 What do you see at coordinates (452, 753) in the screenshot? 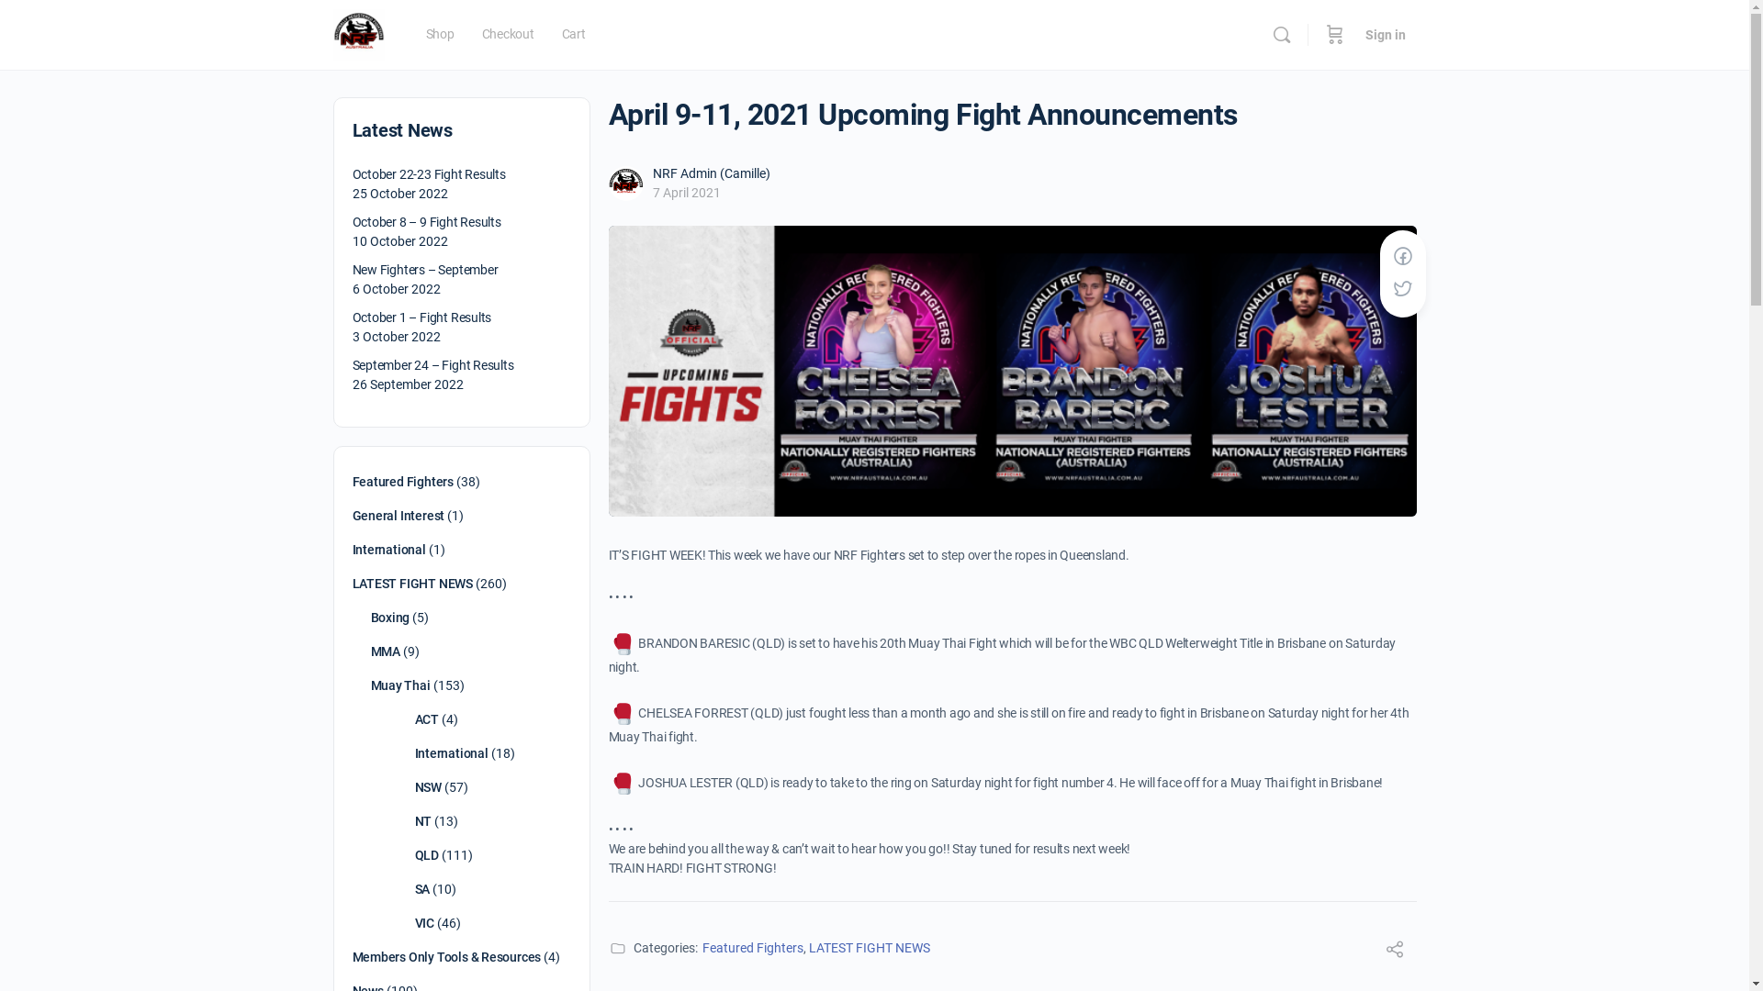
I see `International` at bounding box center [452, 753].